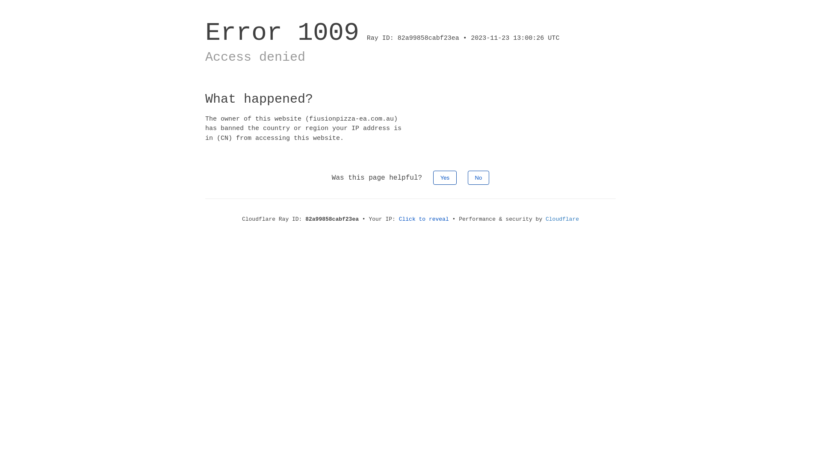  I want to click on Yes, so click(445, 178).